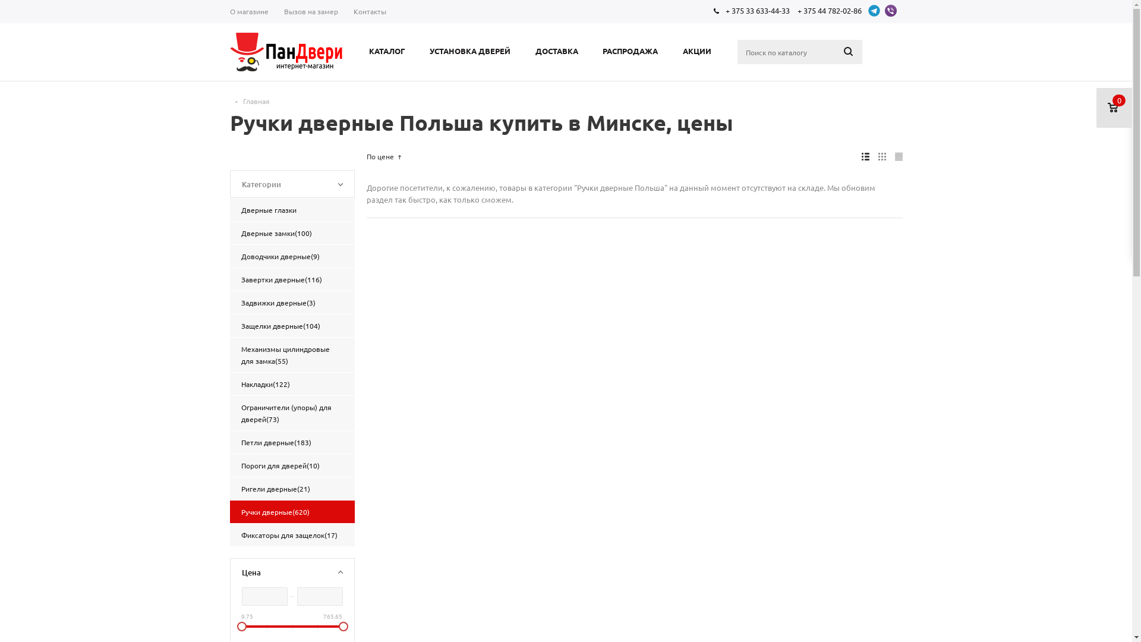  What do you see at coordinates (286, 52) in the screenshot?
I see `pandveri.by` at bounding box center [286, 52].